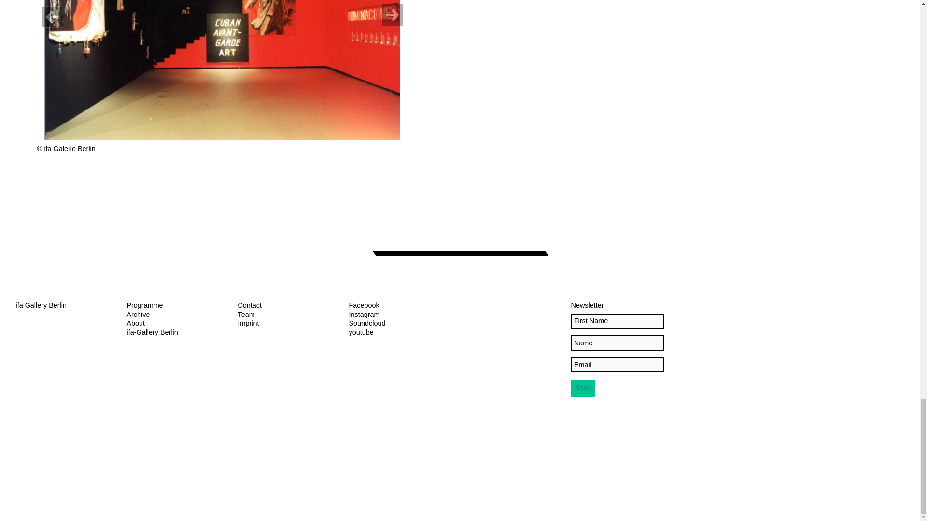 The image size is (927, 521). Describe the element at coordinates (249, 305) in the screenshot. I see `Contact` at that location.